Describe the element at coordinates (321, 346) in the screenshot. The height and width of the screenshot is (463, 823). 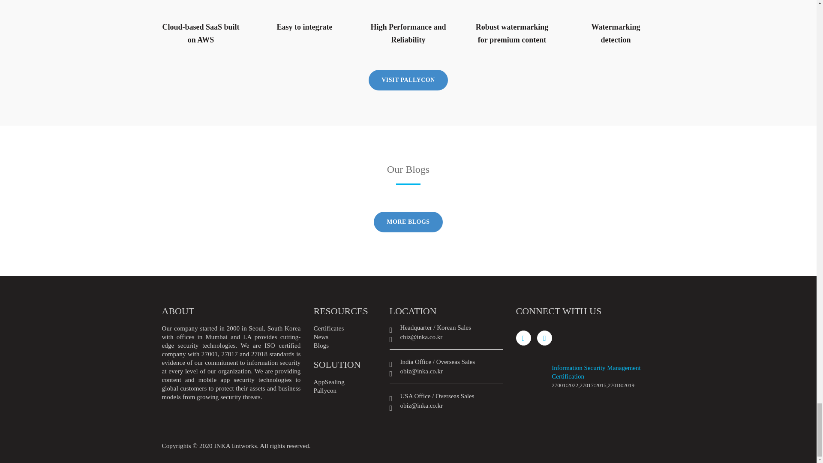
I see `Blogs` at that location.